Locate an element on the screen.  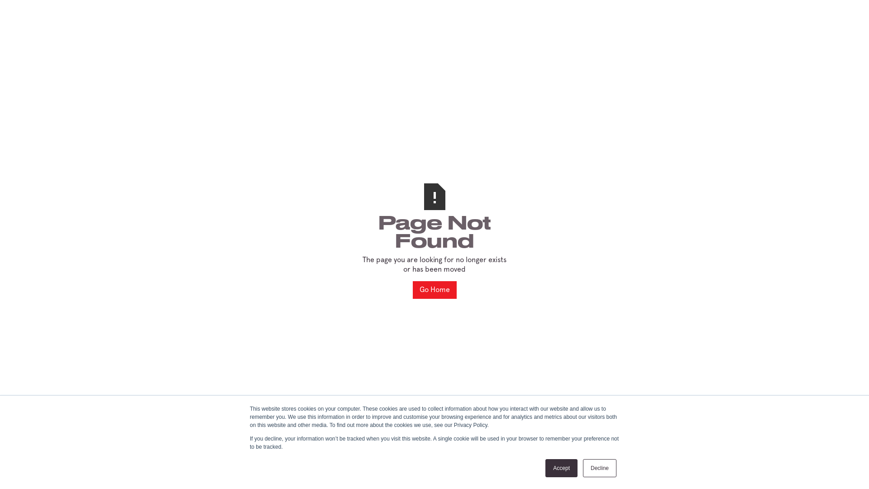
Accept is located at coordinates (561, 468).